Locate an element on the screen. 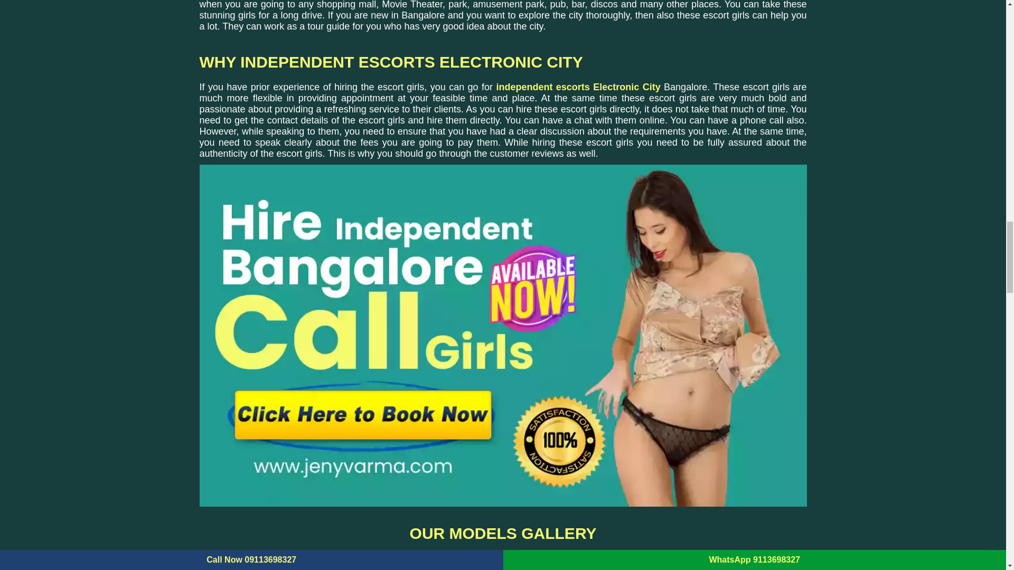 This screenshot has width=1014, height=570. Russian Escorts Electronic City is located at coordinates (503, 567).